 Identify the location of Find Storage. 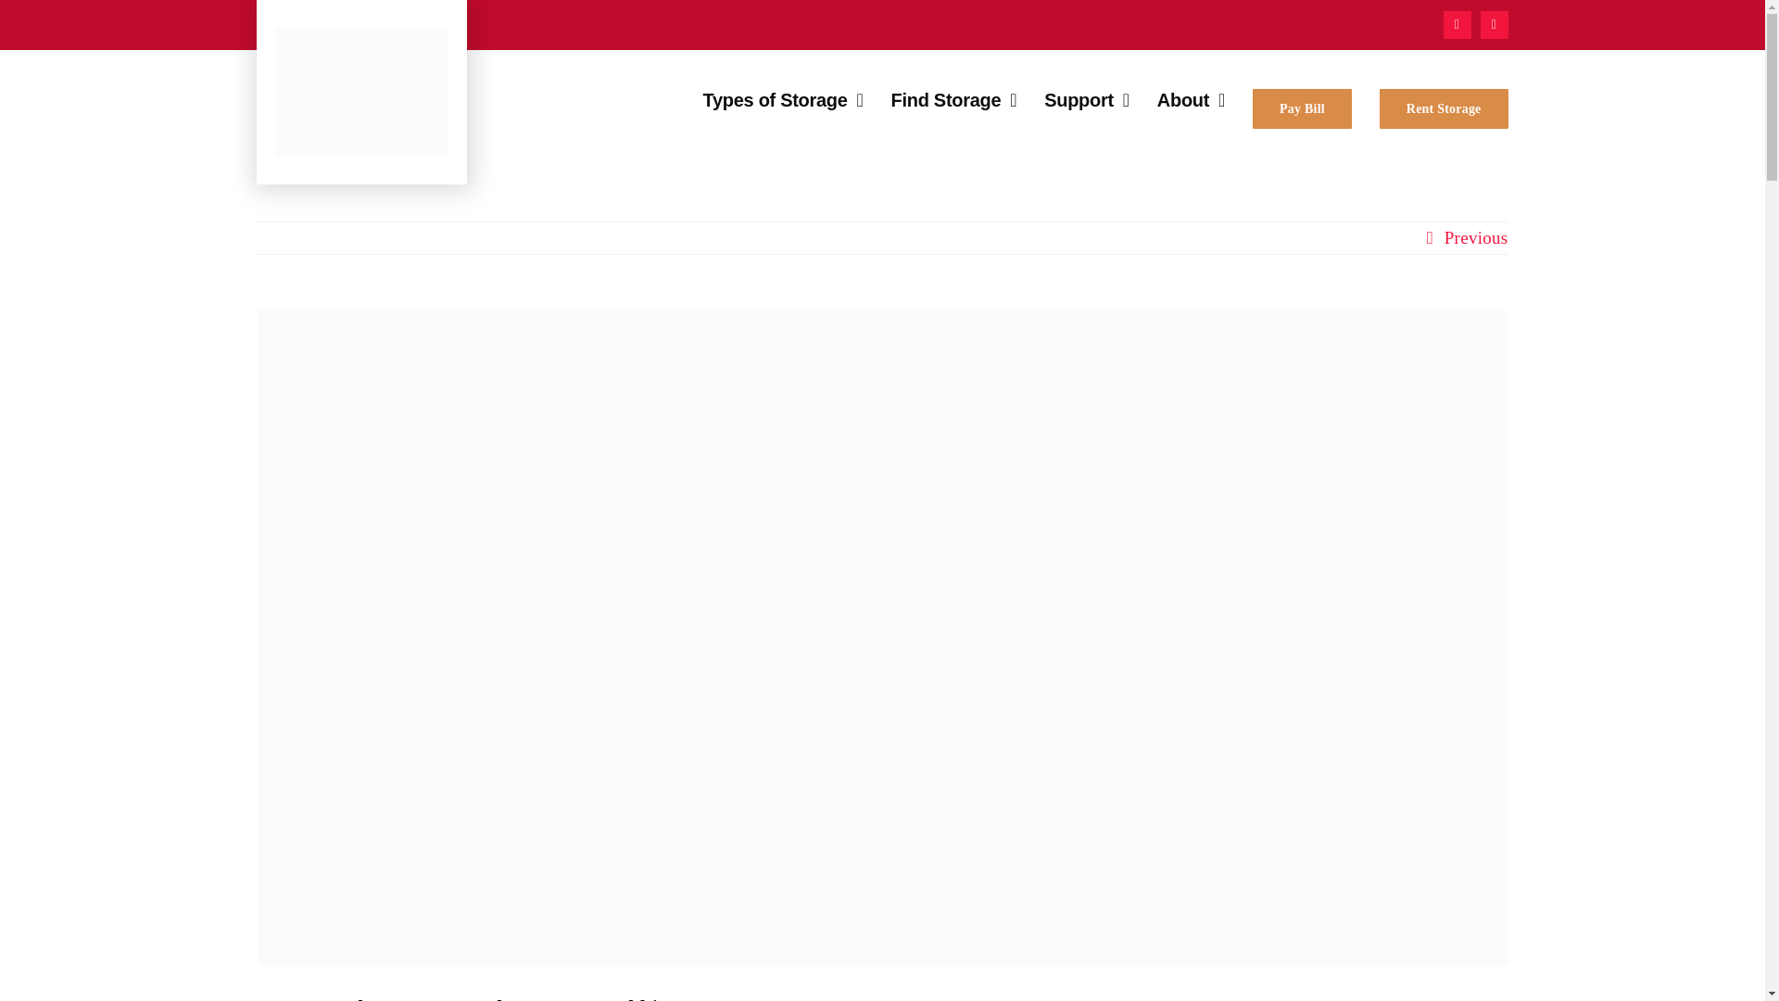
(954, 109).